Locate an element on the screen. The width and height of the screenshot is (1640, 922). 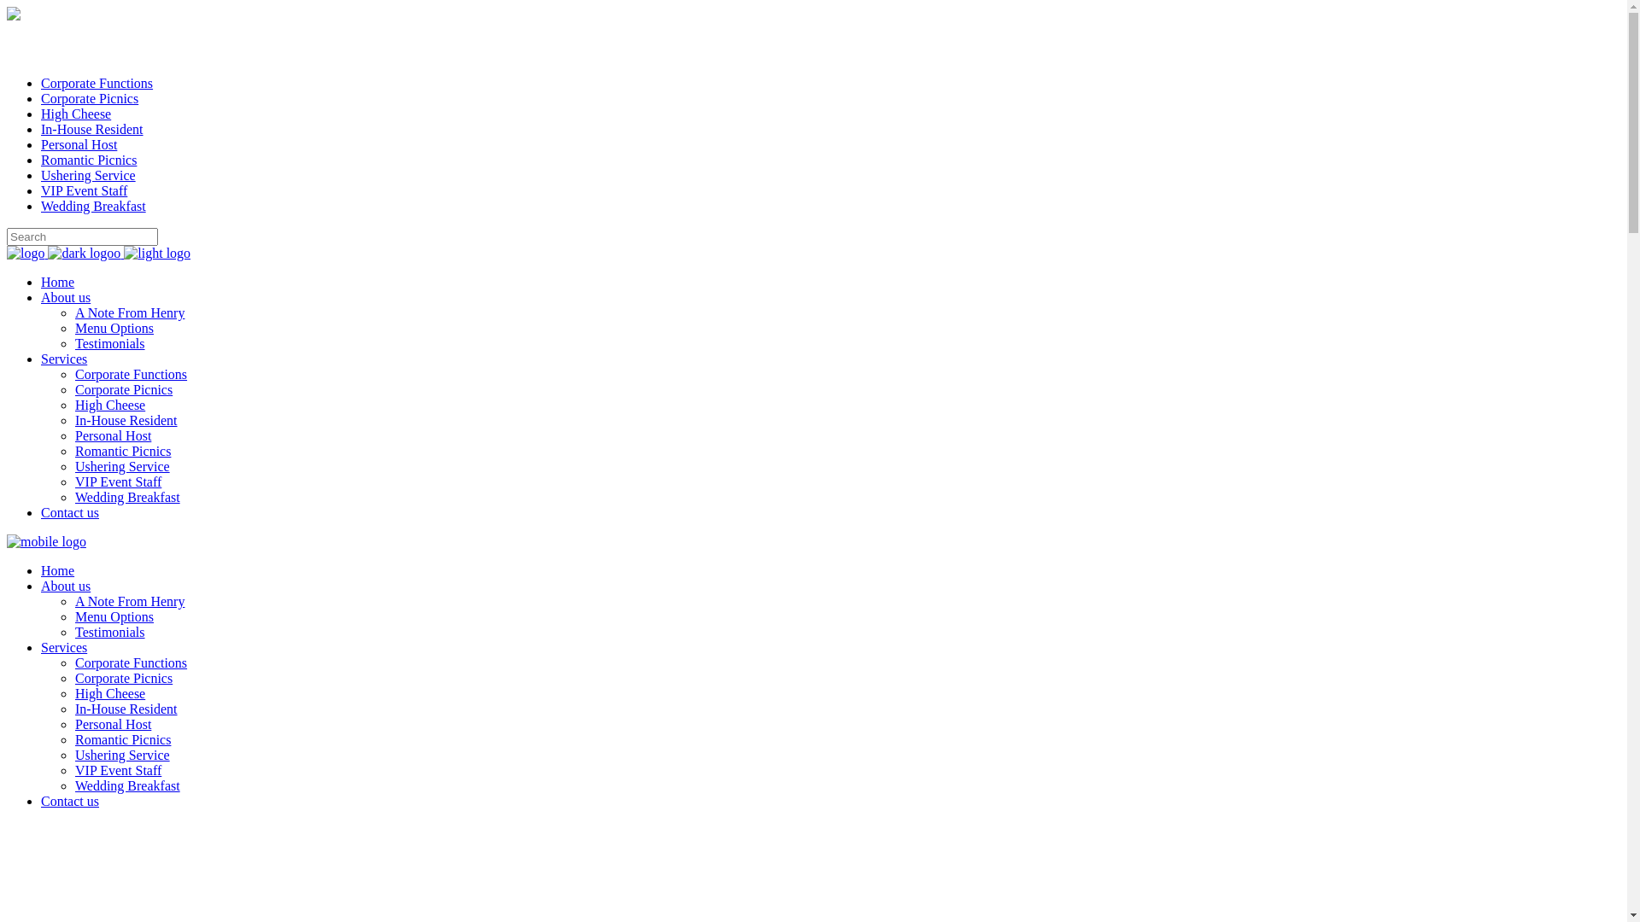
Corporate Picnics is located at coordinates (124, 389).